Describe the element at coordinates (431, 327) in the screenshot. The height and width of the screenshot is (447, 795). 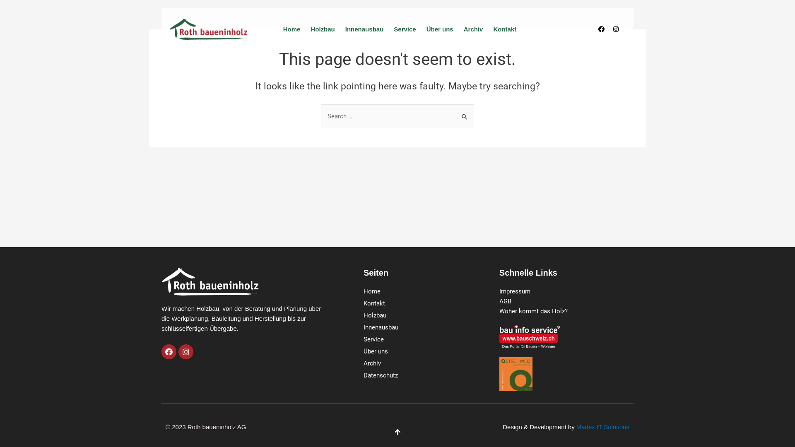
I see `Innenausbau` at that location.